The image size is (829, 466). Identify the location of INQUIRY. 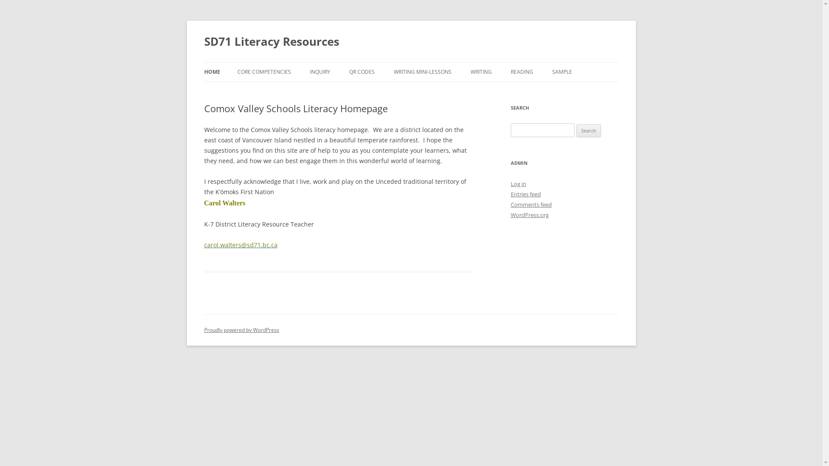
(320, 72).